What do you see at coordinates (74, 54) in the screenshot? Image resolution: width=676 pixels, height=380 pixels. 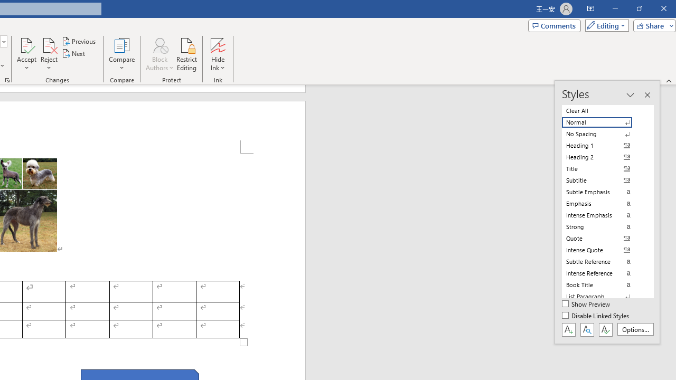 I see `Next` at bounding box center [74, 54].